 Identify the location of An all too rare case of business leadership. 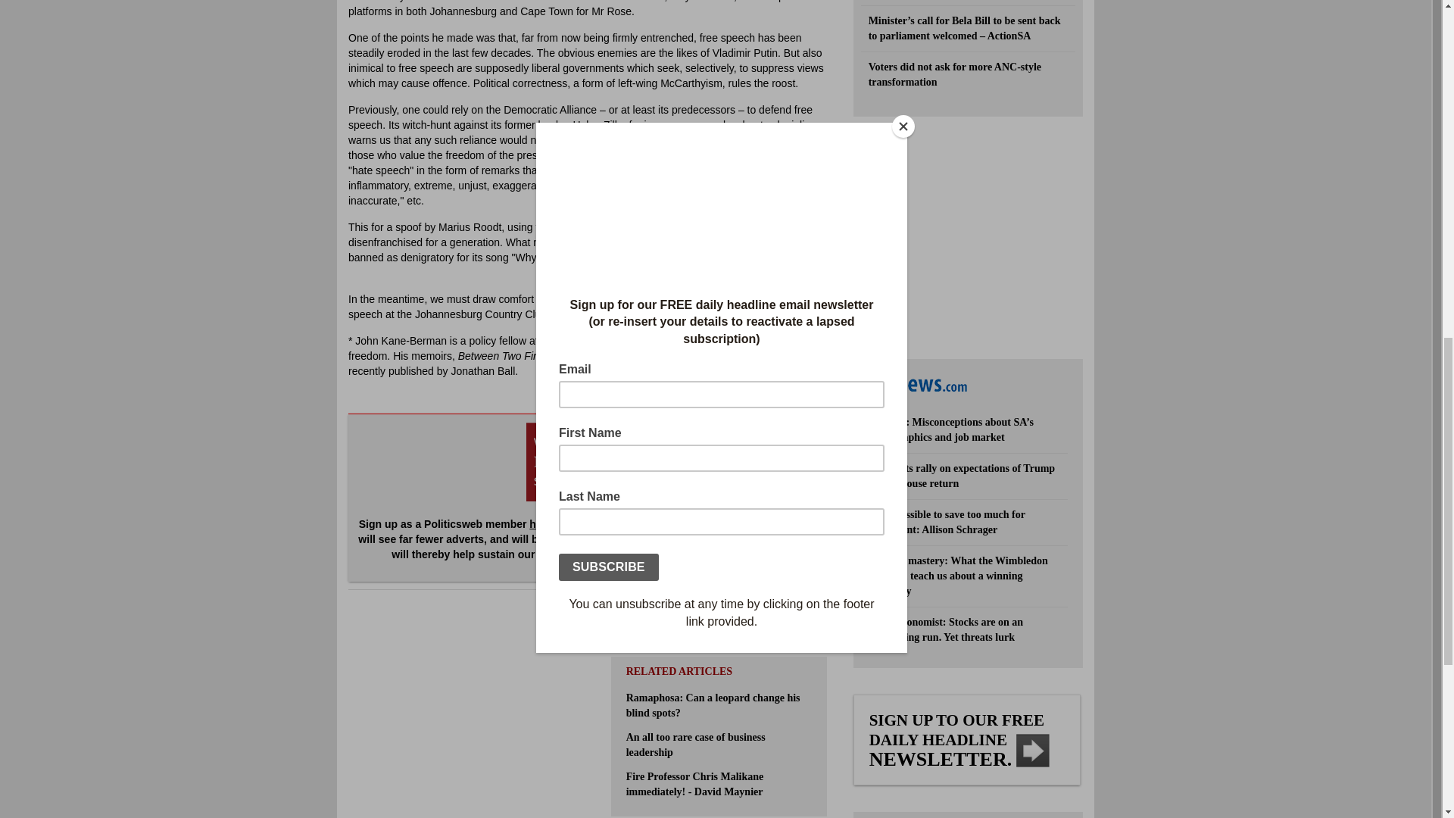
(696, 745).